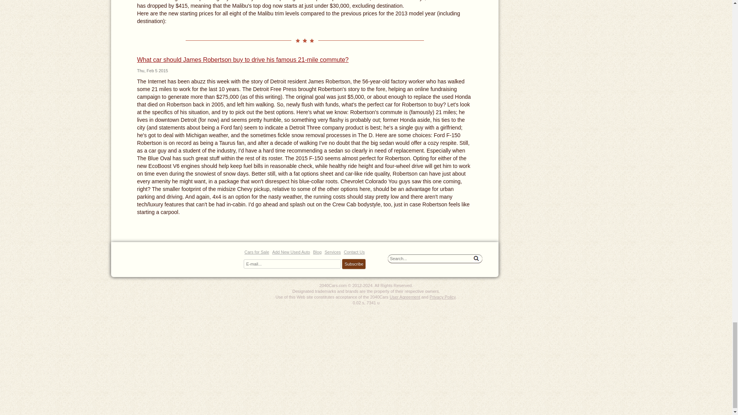  Describe the element at coordinates (354, 252) in the screenshot. I see `Contact Us` at that location.